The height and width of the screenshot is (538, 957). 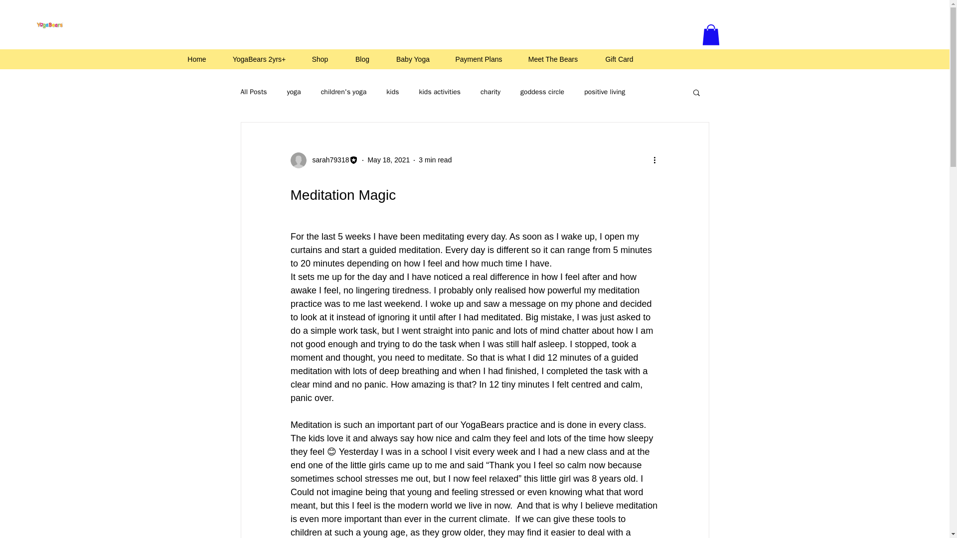 I want to click on 3 min read, so click(x=435, y=160).